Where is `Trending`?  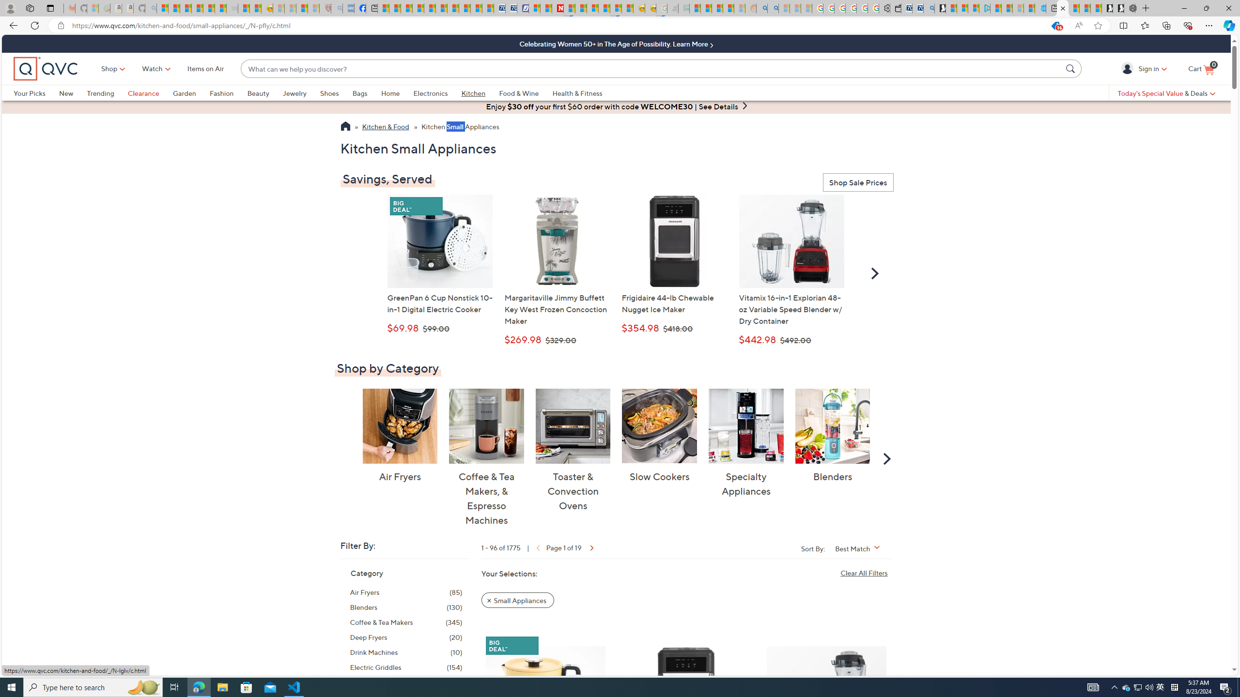 Trending is located at coordinates (107, 93).